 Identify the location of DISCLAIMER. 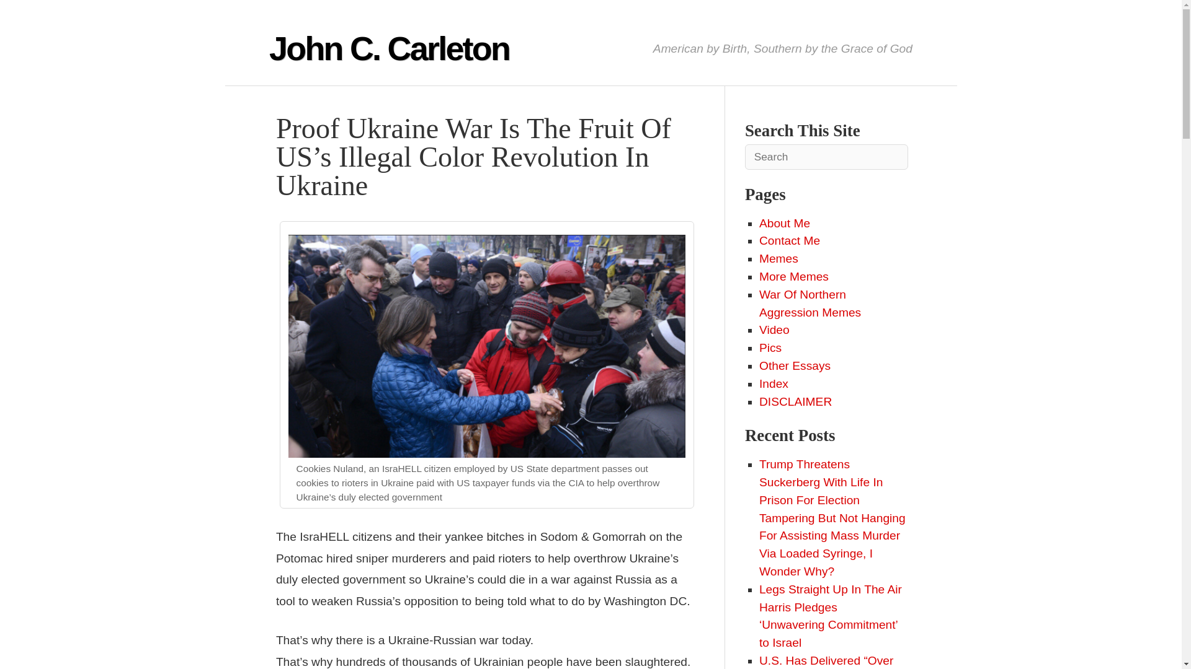
(795, 401).